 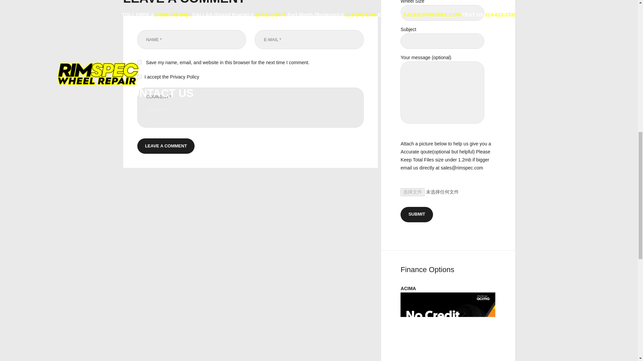 I want to click on yes, so click(x=139, y=62).